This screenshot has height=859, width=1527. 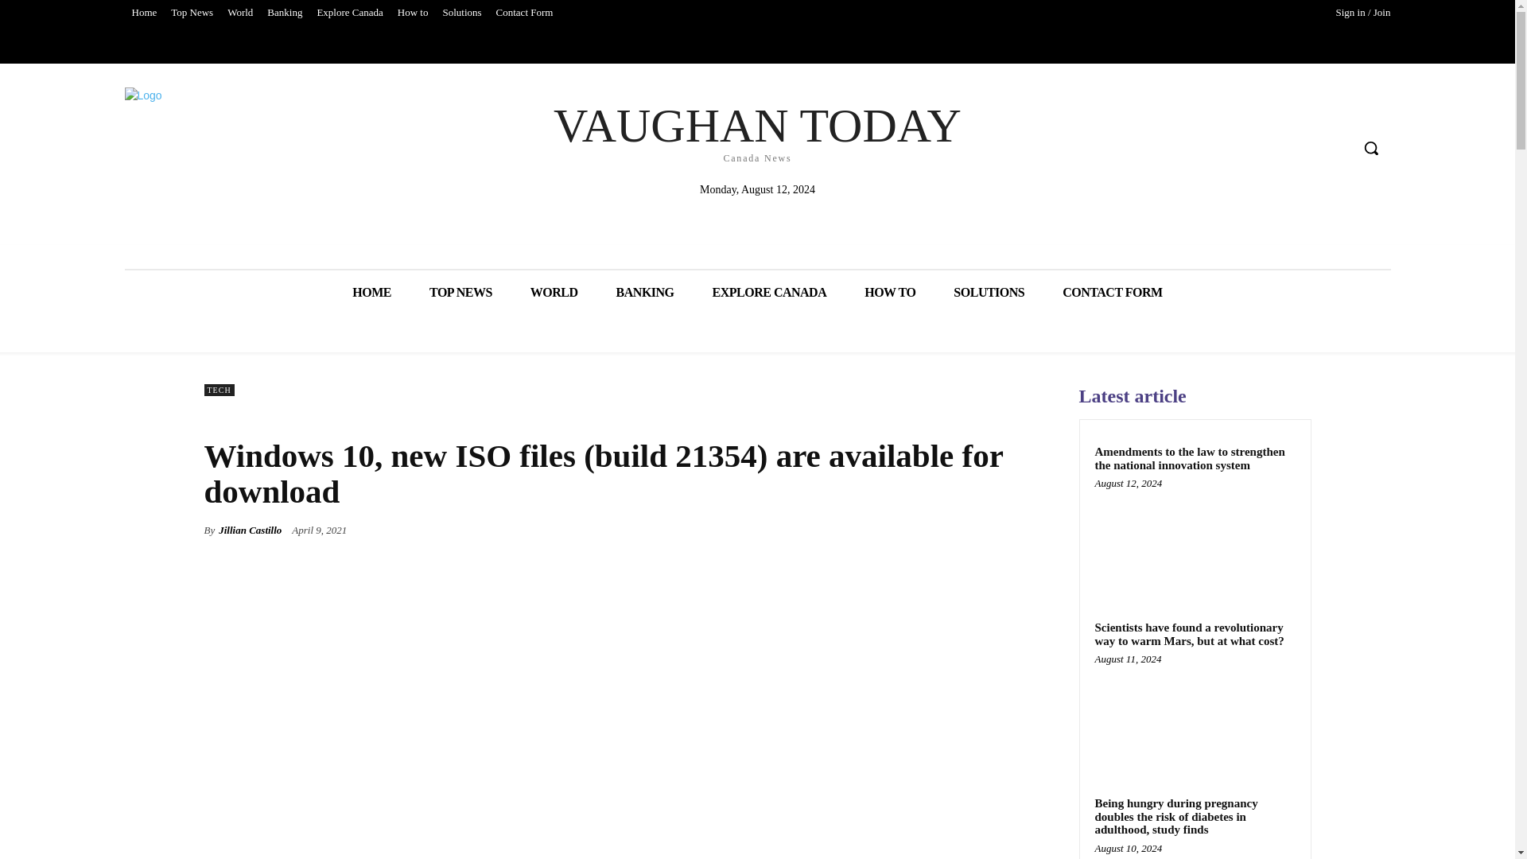 What do you see at coordinates (554, 293) in the screenshot?
I see `WORLD` at bounding box center [554, 293].